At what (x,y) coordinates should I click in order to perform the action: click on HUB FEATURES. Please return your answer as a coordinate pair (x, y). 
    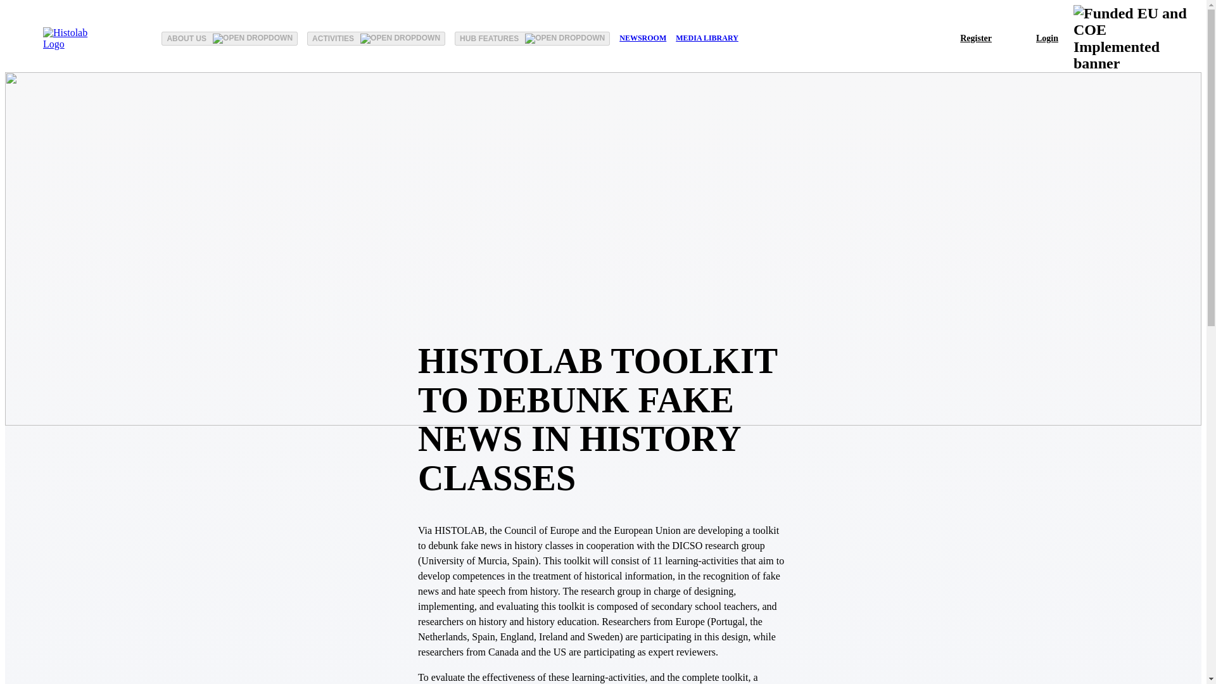
    Looking at the image, I should click on (532, 38).